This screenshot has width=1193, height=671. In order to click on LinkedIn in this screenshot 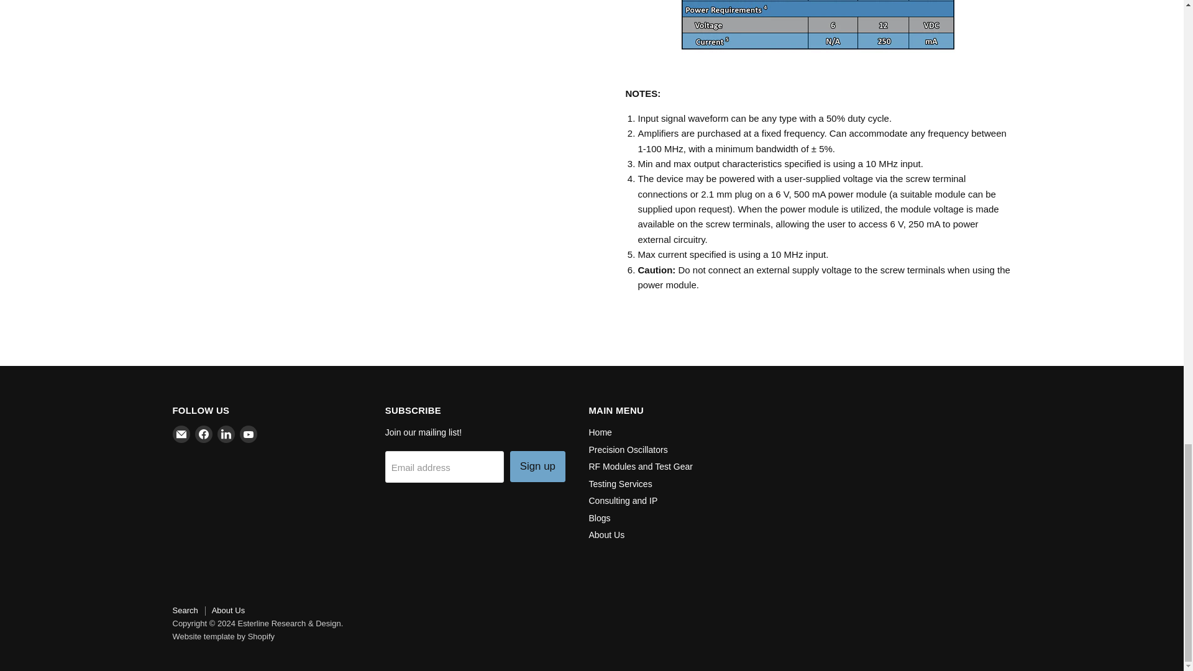, I will do `click(226, 434)`.